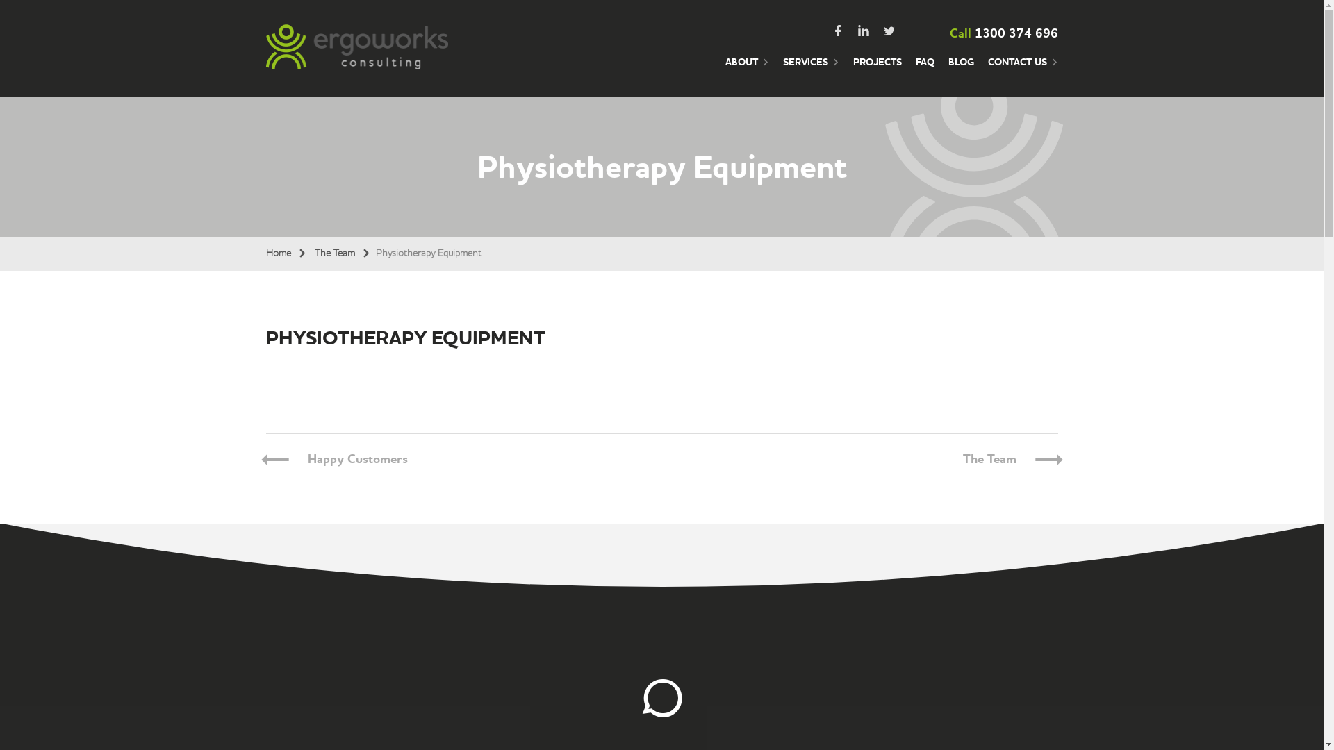  What do you see at coordinates (748, 69) in the screenshot?
I see `ABOUT` at bounding box center [748, 69].